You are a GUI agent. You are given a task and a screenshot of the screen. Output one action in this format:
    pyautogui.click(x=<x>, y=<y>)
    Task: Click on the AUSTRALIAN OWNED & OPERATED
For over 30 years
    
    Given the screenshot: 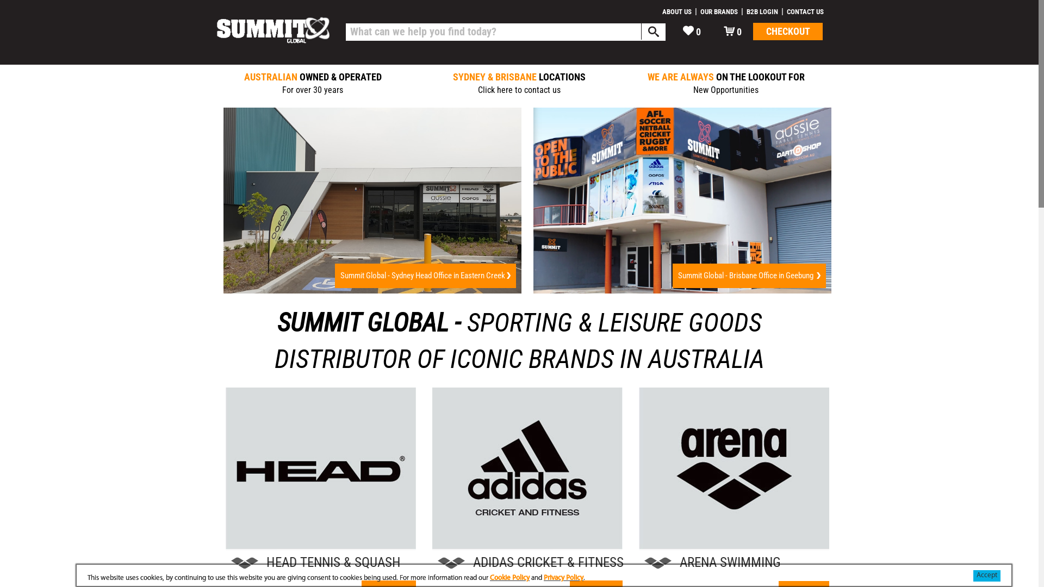 What is the action you would take?
    pyautogui.click(x=313, y=84)
    